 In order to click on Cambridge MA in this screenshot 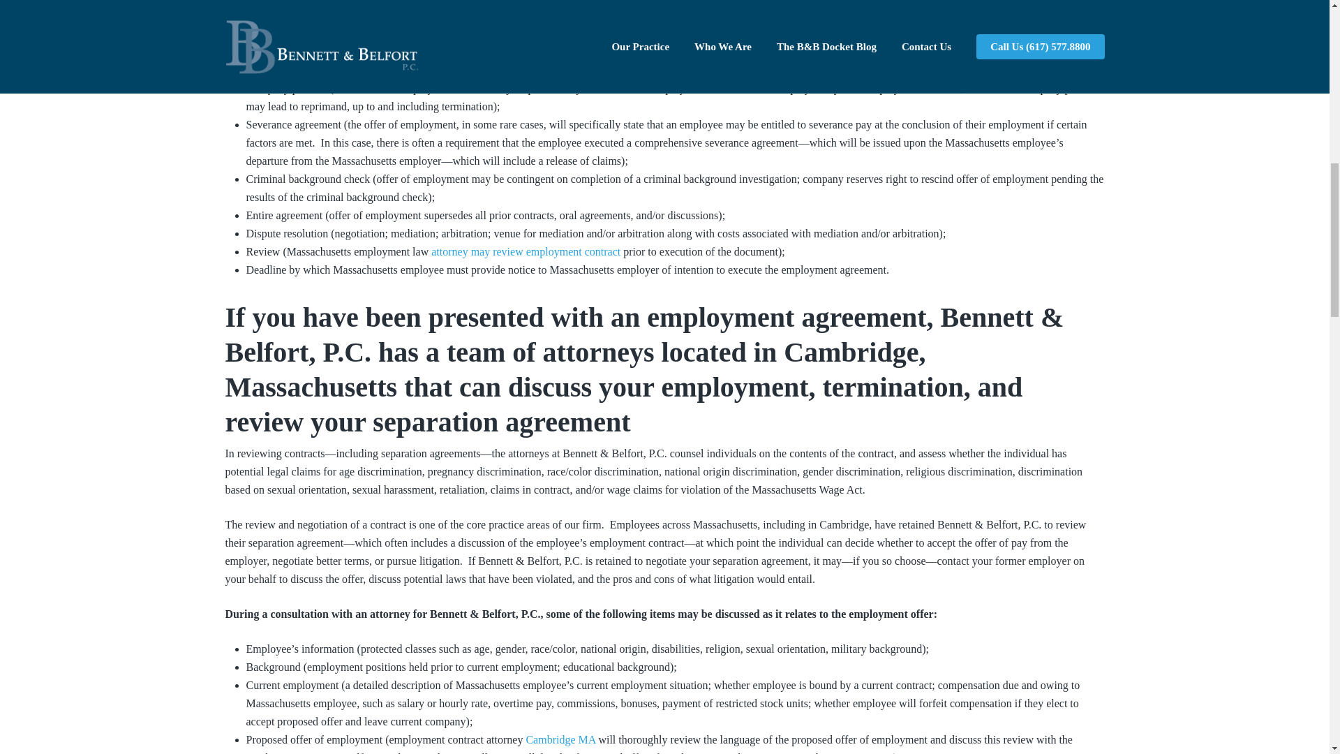, I will do `click(560, 739)`.